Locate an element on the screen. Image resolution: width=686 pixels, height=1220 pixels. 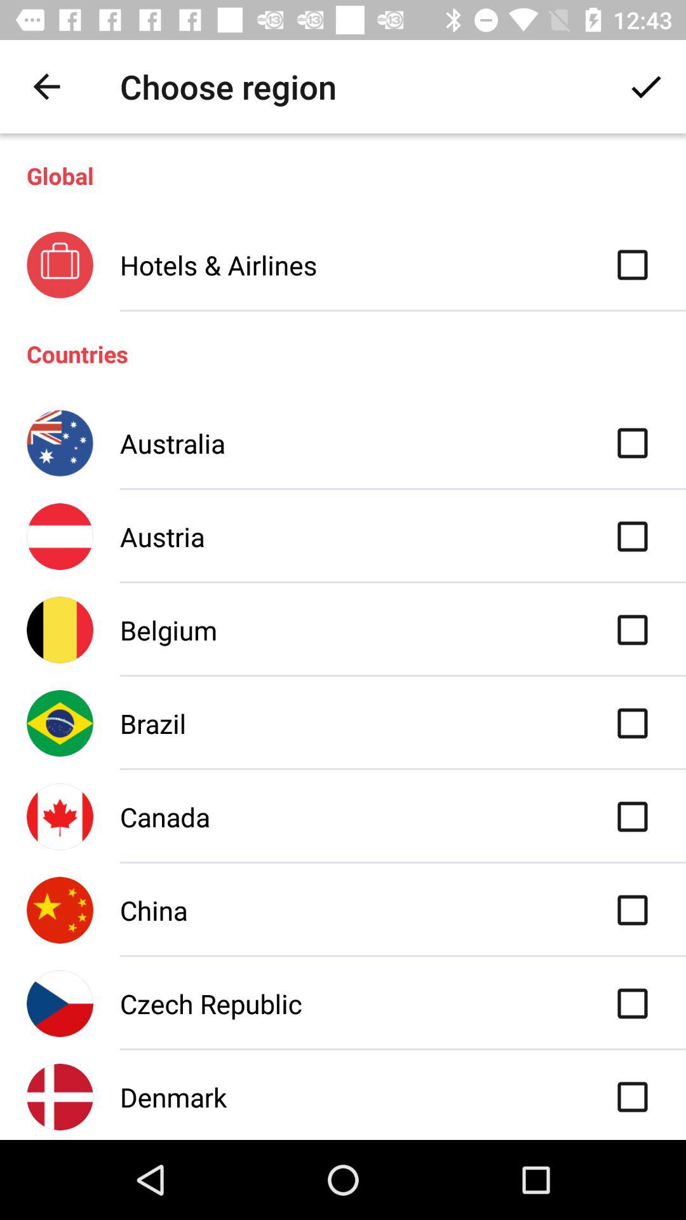
choose the icon above global item is located at coordinates (46, 86).